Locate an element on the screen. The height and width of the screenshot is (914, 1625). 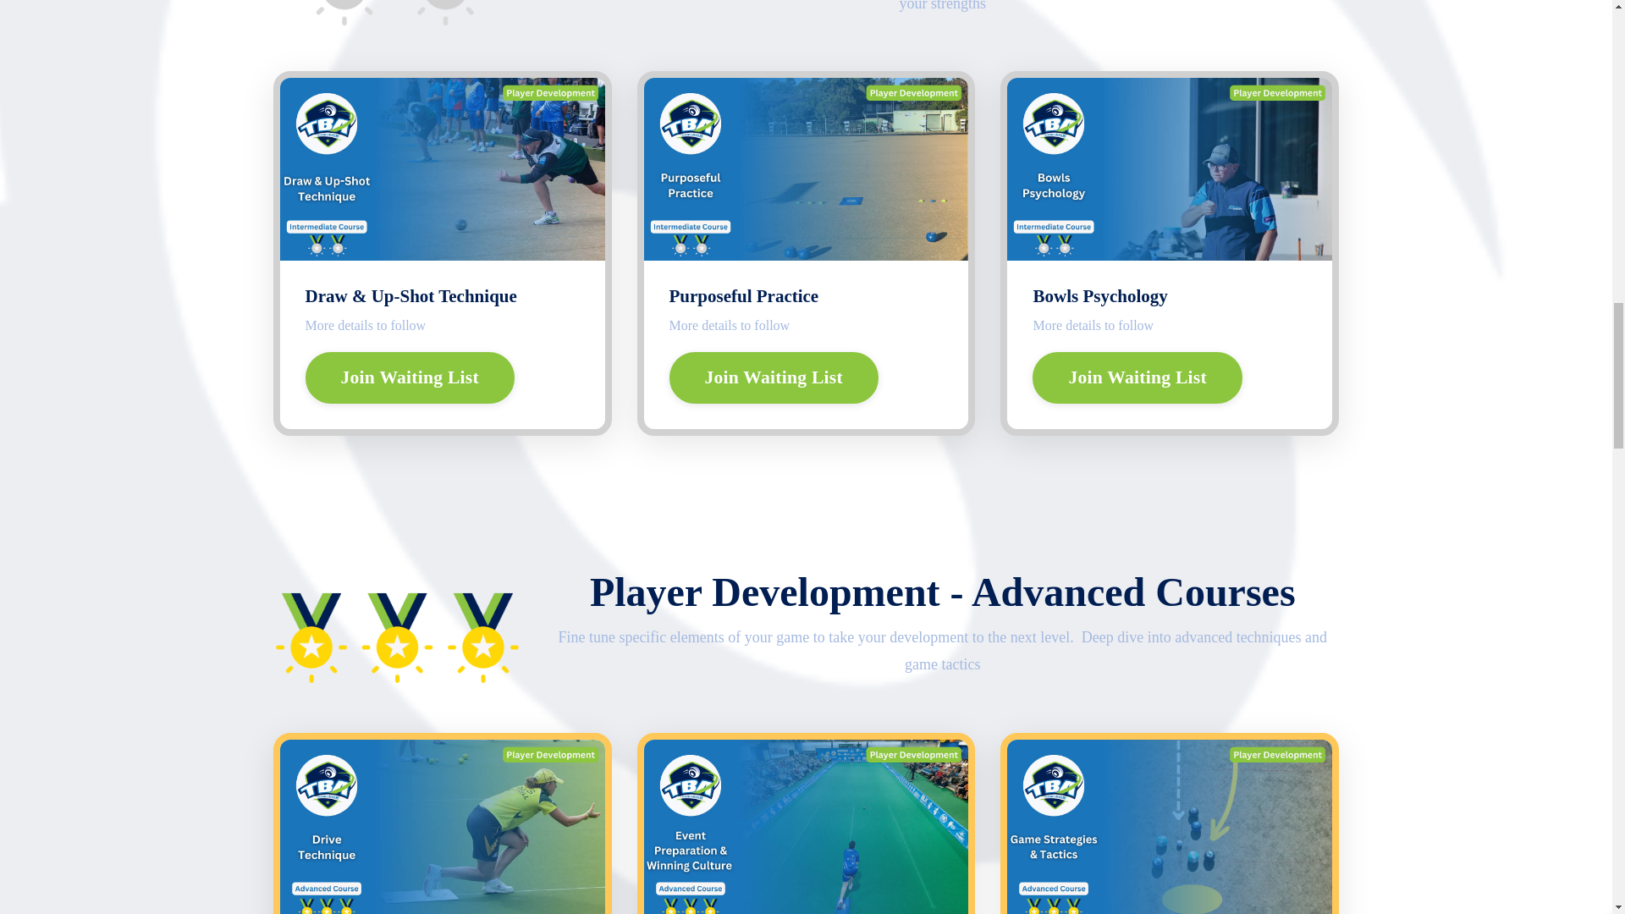
Join Waiting List is located at coordinates (772, 377).